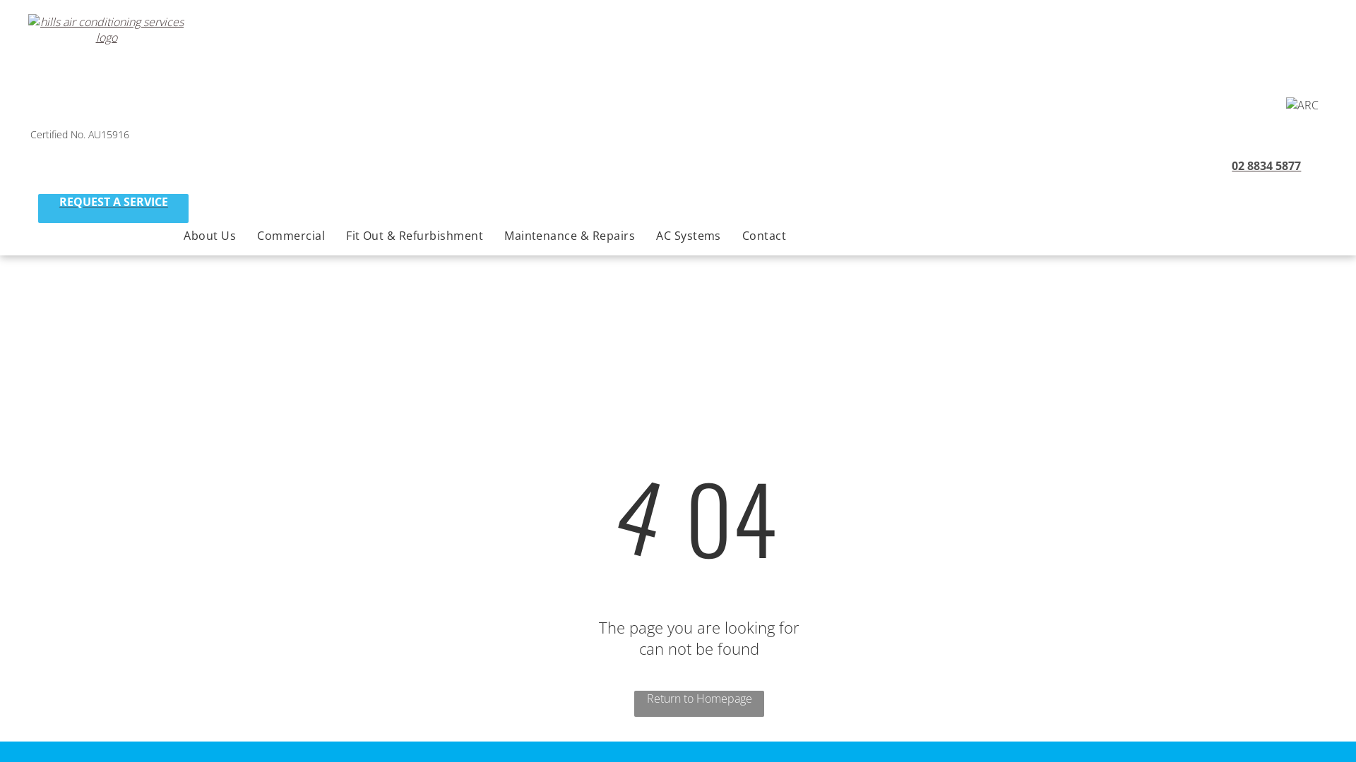  What do you see at coordinates (569, 236) in the screenshot?
I see `Maintenance & Repairs` at bounding box center [569, 236].